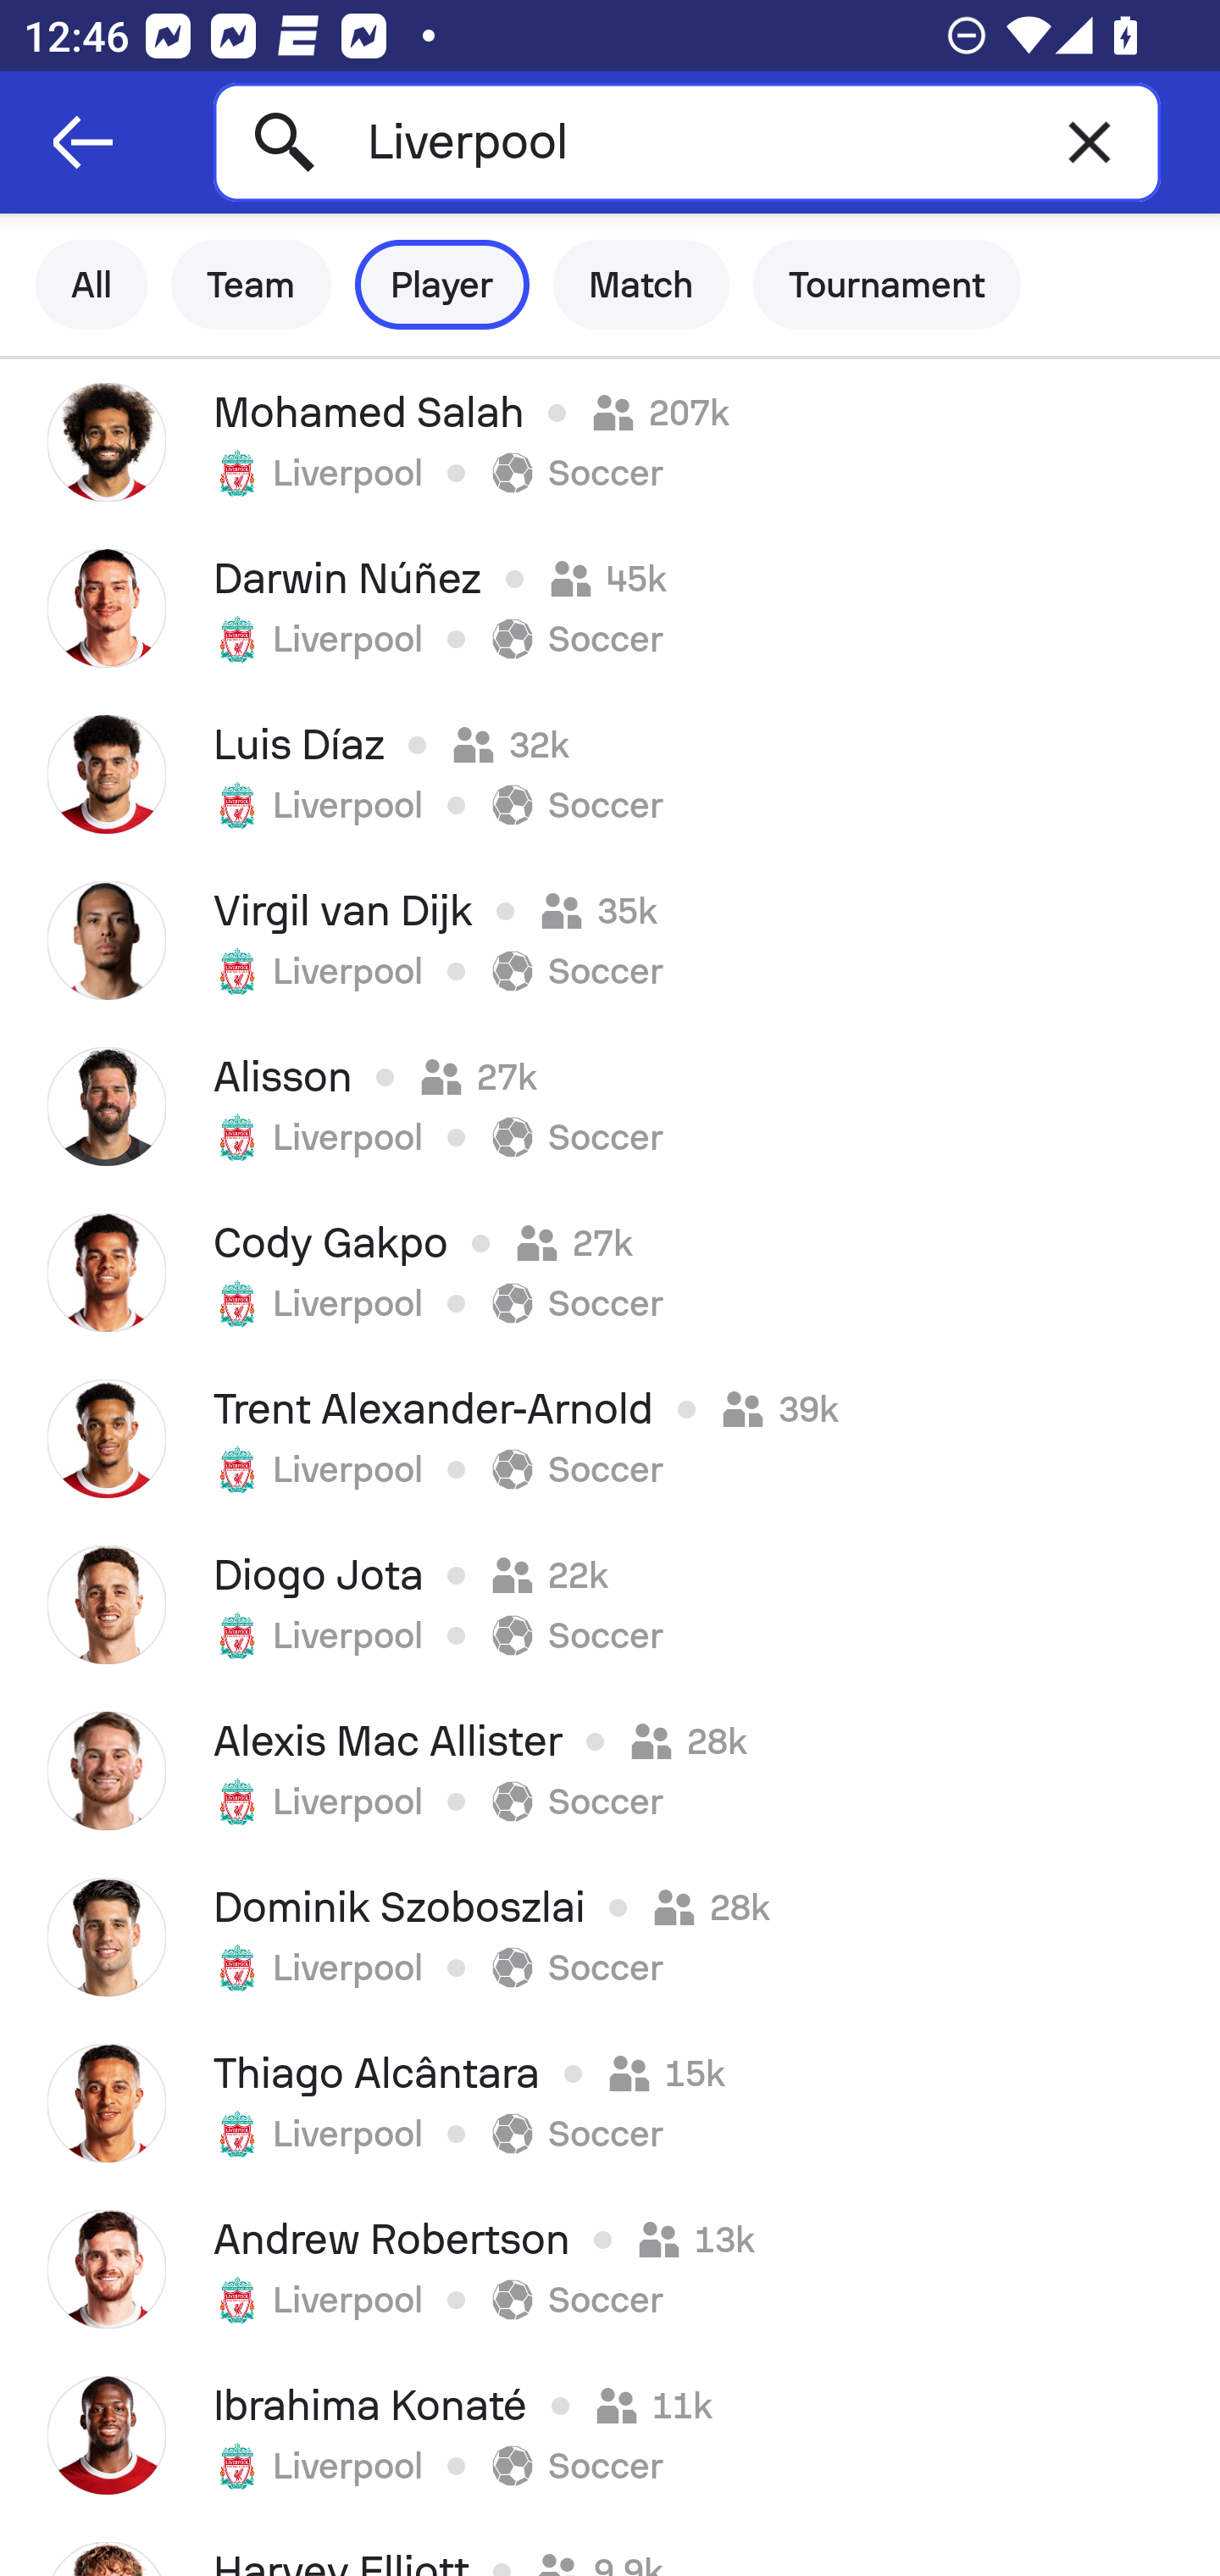  Describe the element at coordinates (887, 285) in the screenshot. I see `Tournament` at that location.